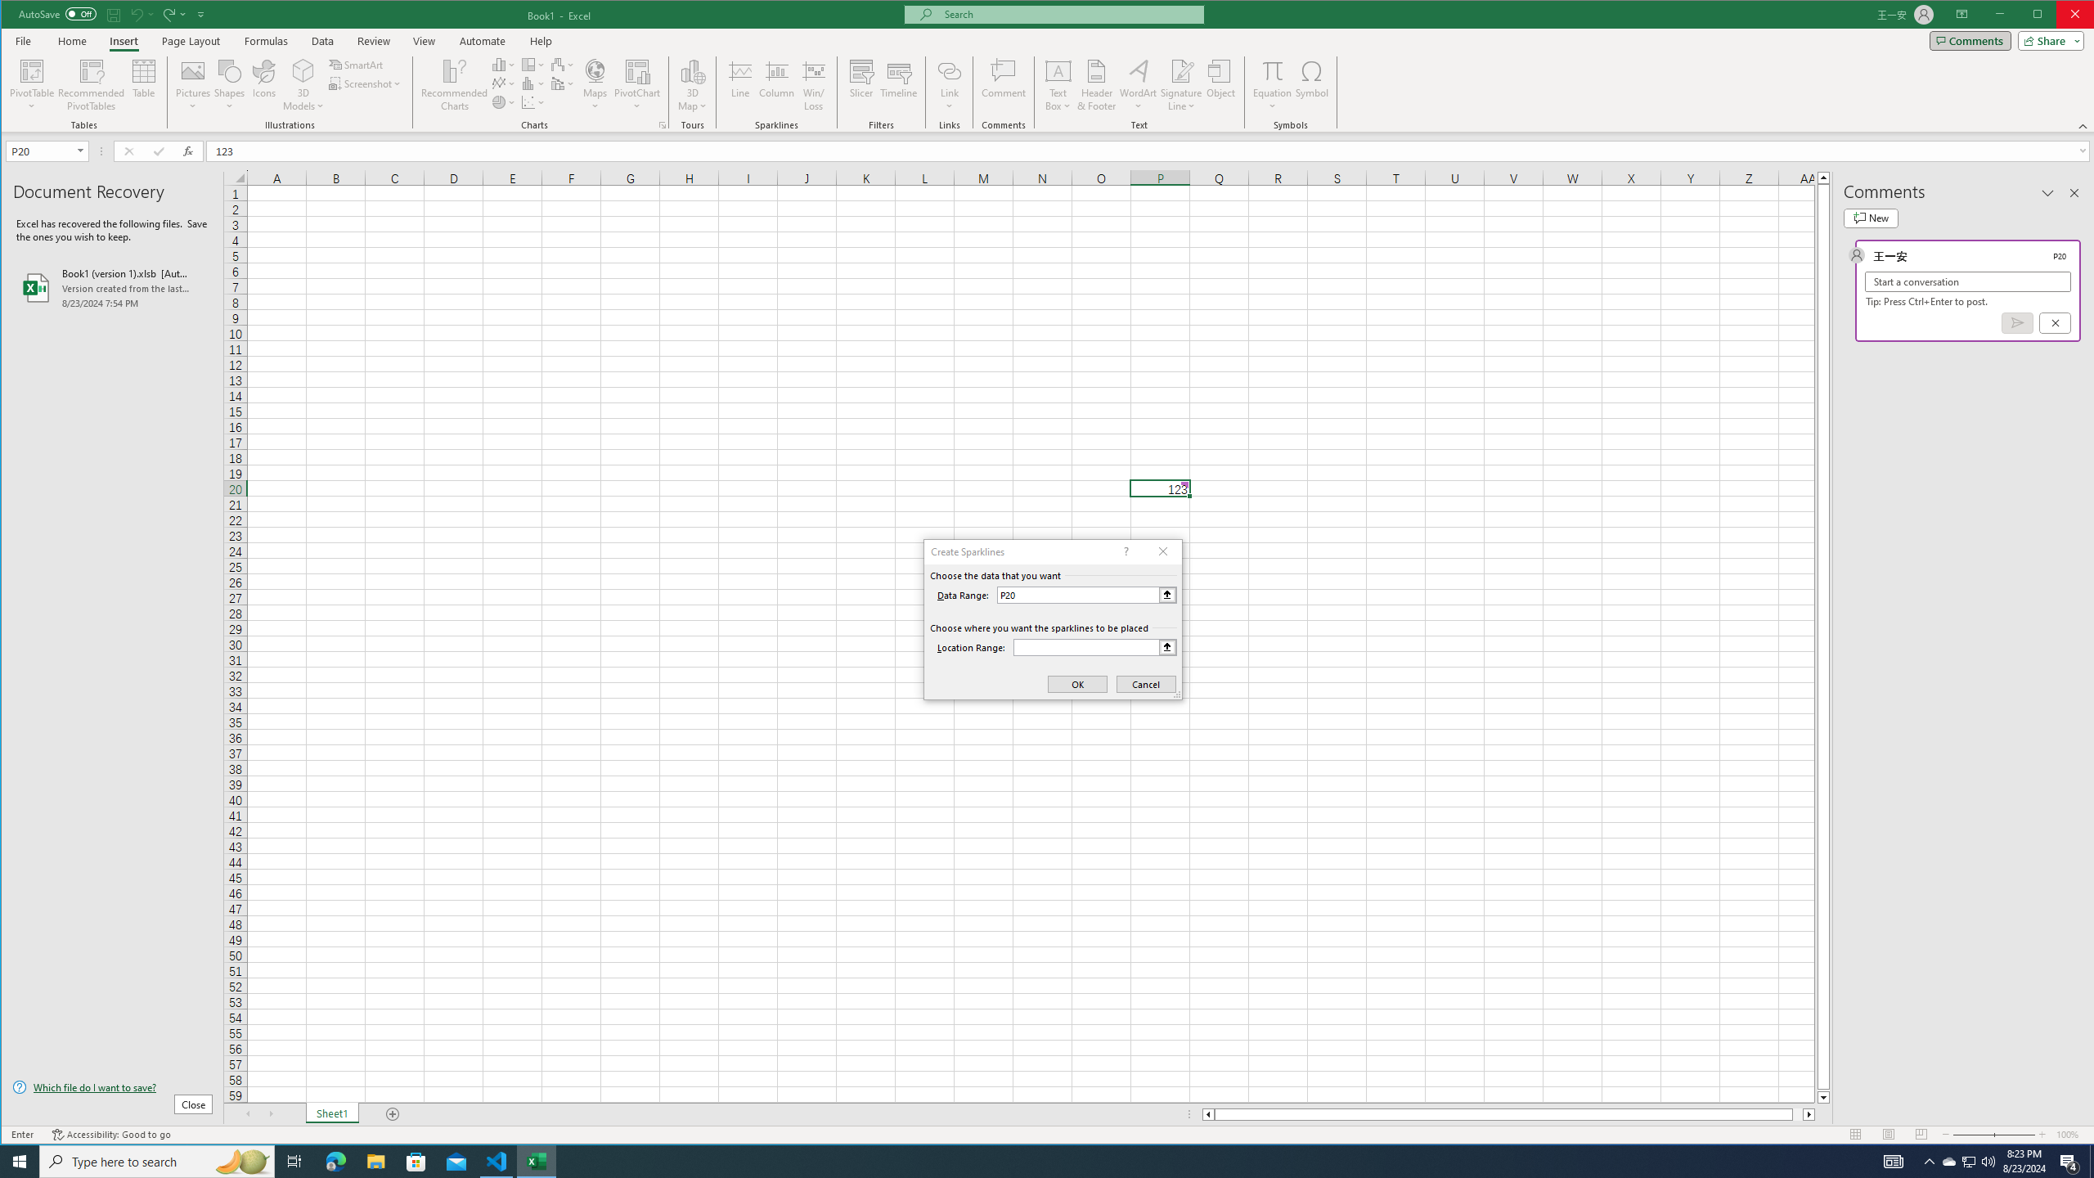  I want to click on Add Sheet, so click(393, 1114).